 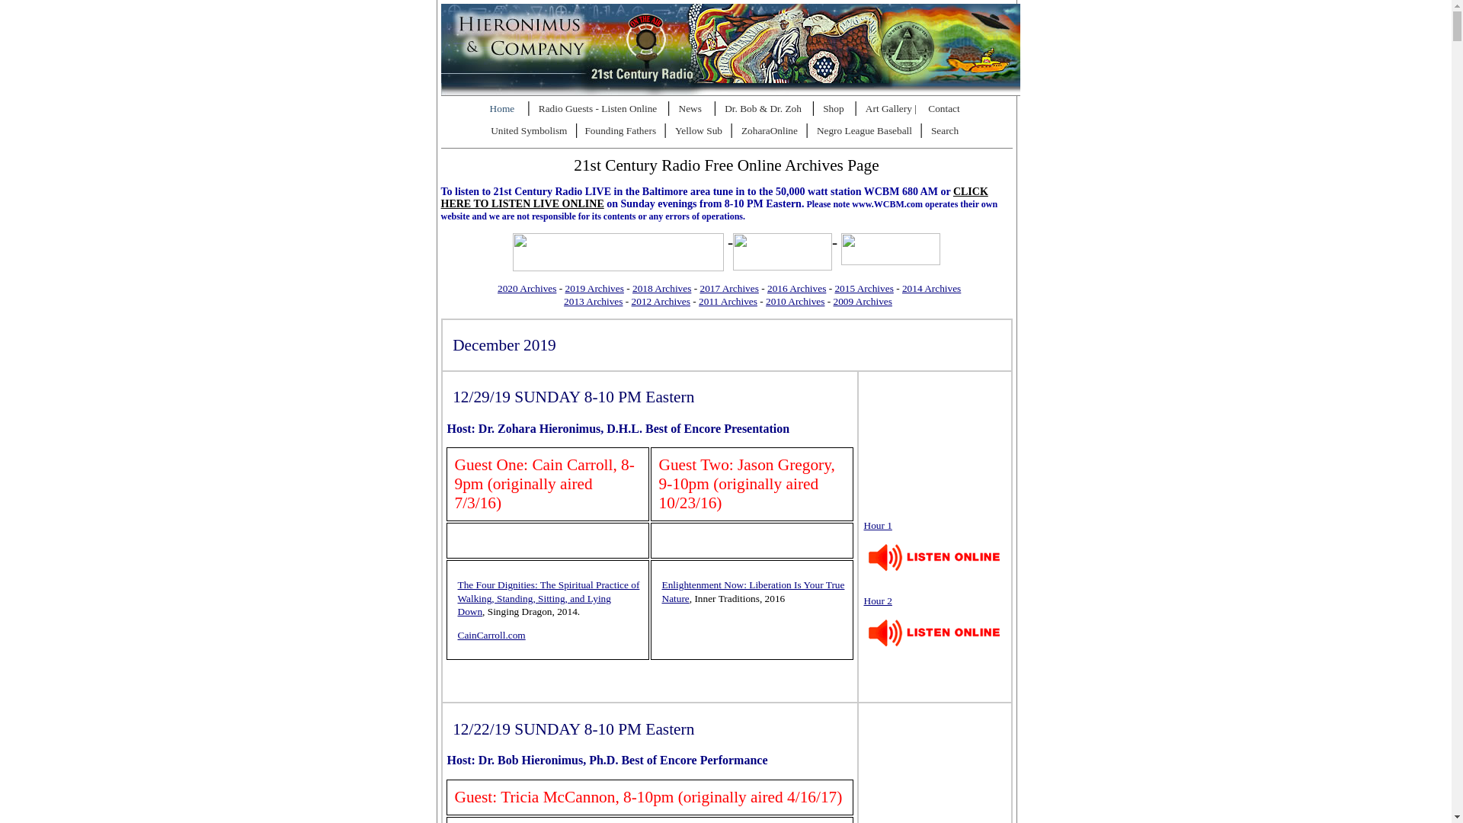 I want to click on 2012 Archives, so click(x=661, y=302).